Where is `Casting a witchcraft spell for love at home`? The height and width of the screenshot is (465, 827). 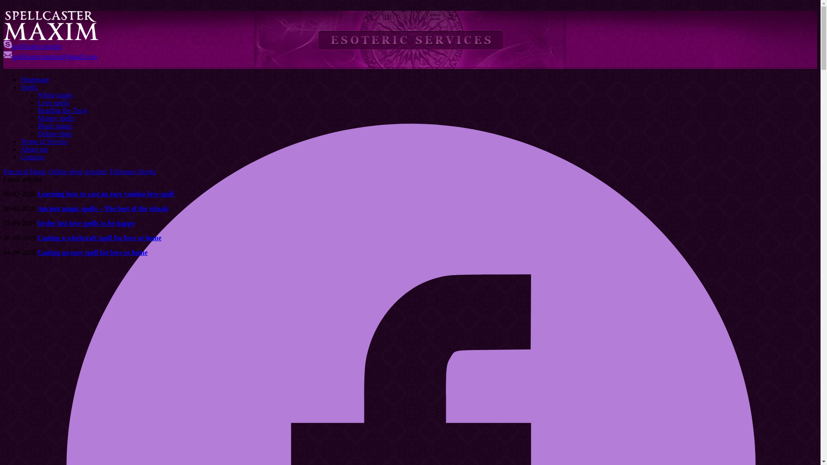 Casting a witchcraft spell for love at home is located at coordinates (99, 238).